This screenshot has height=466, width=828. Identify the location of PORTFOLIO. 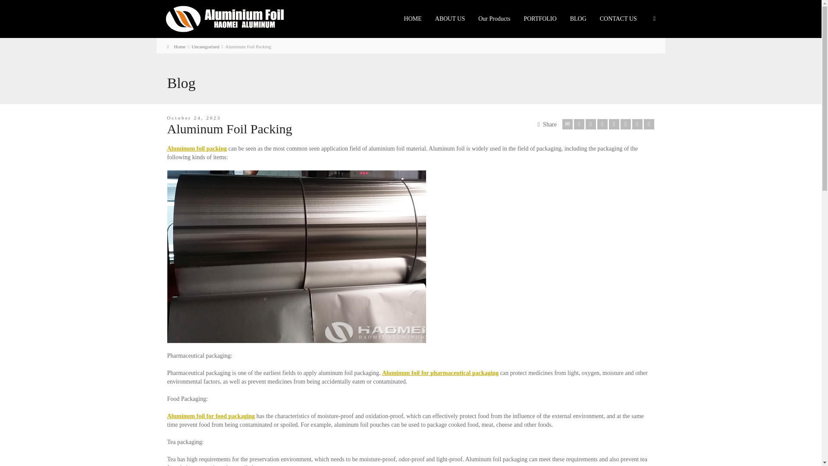
(540, 19).